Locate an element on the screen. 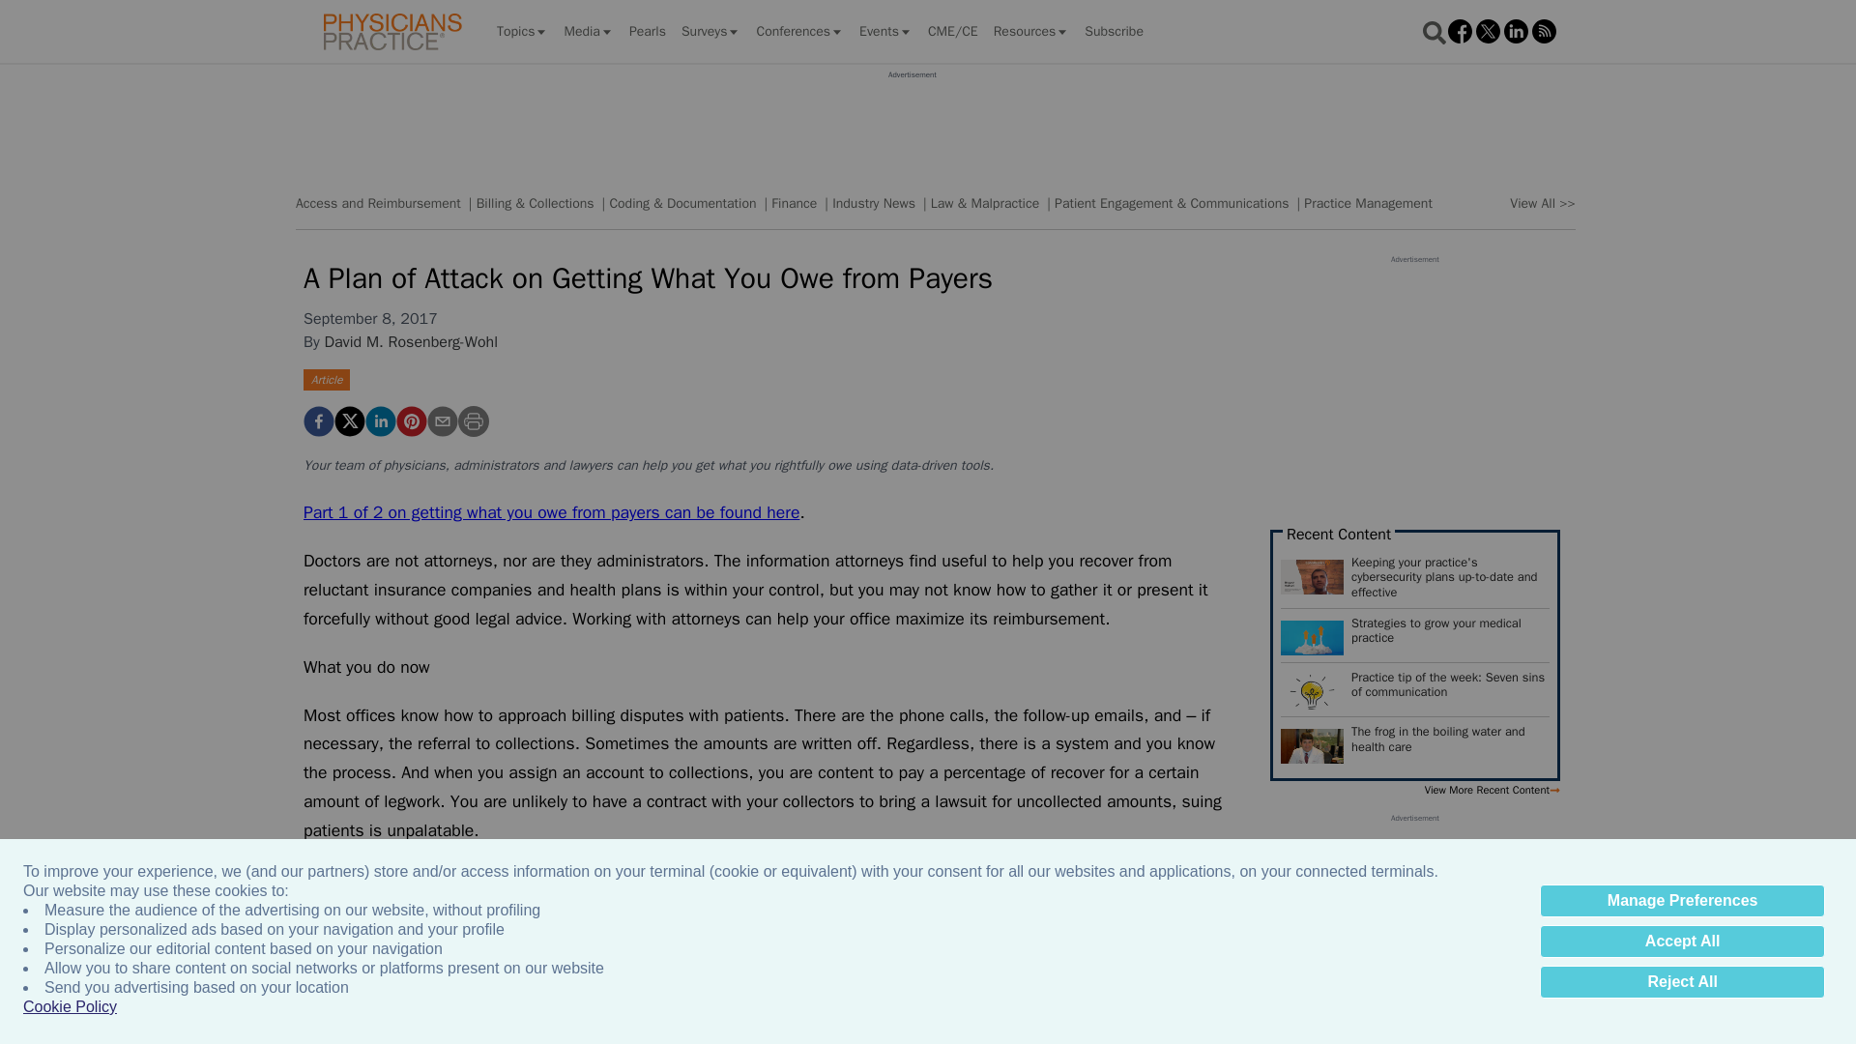 The width and height of the screenshot is (1856, 1044). Cookie Policy is located at coordinates (70, 1007).